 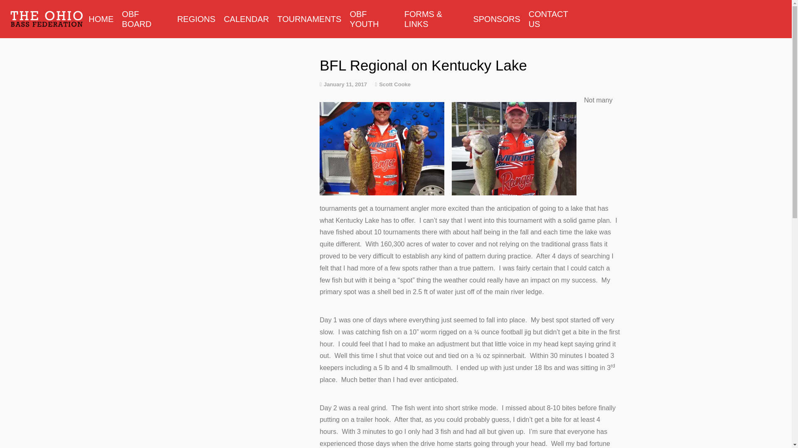 What do you see at coordinates (372, 19) in the screenshot?
I see `OBF YOUTH` at bounding box center [372, 19].